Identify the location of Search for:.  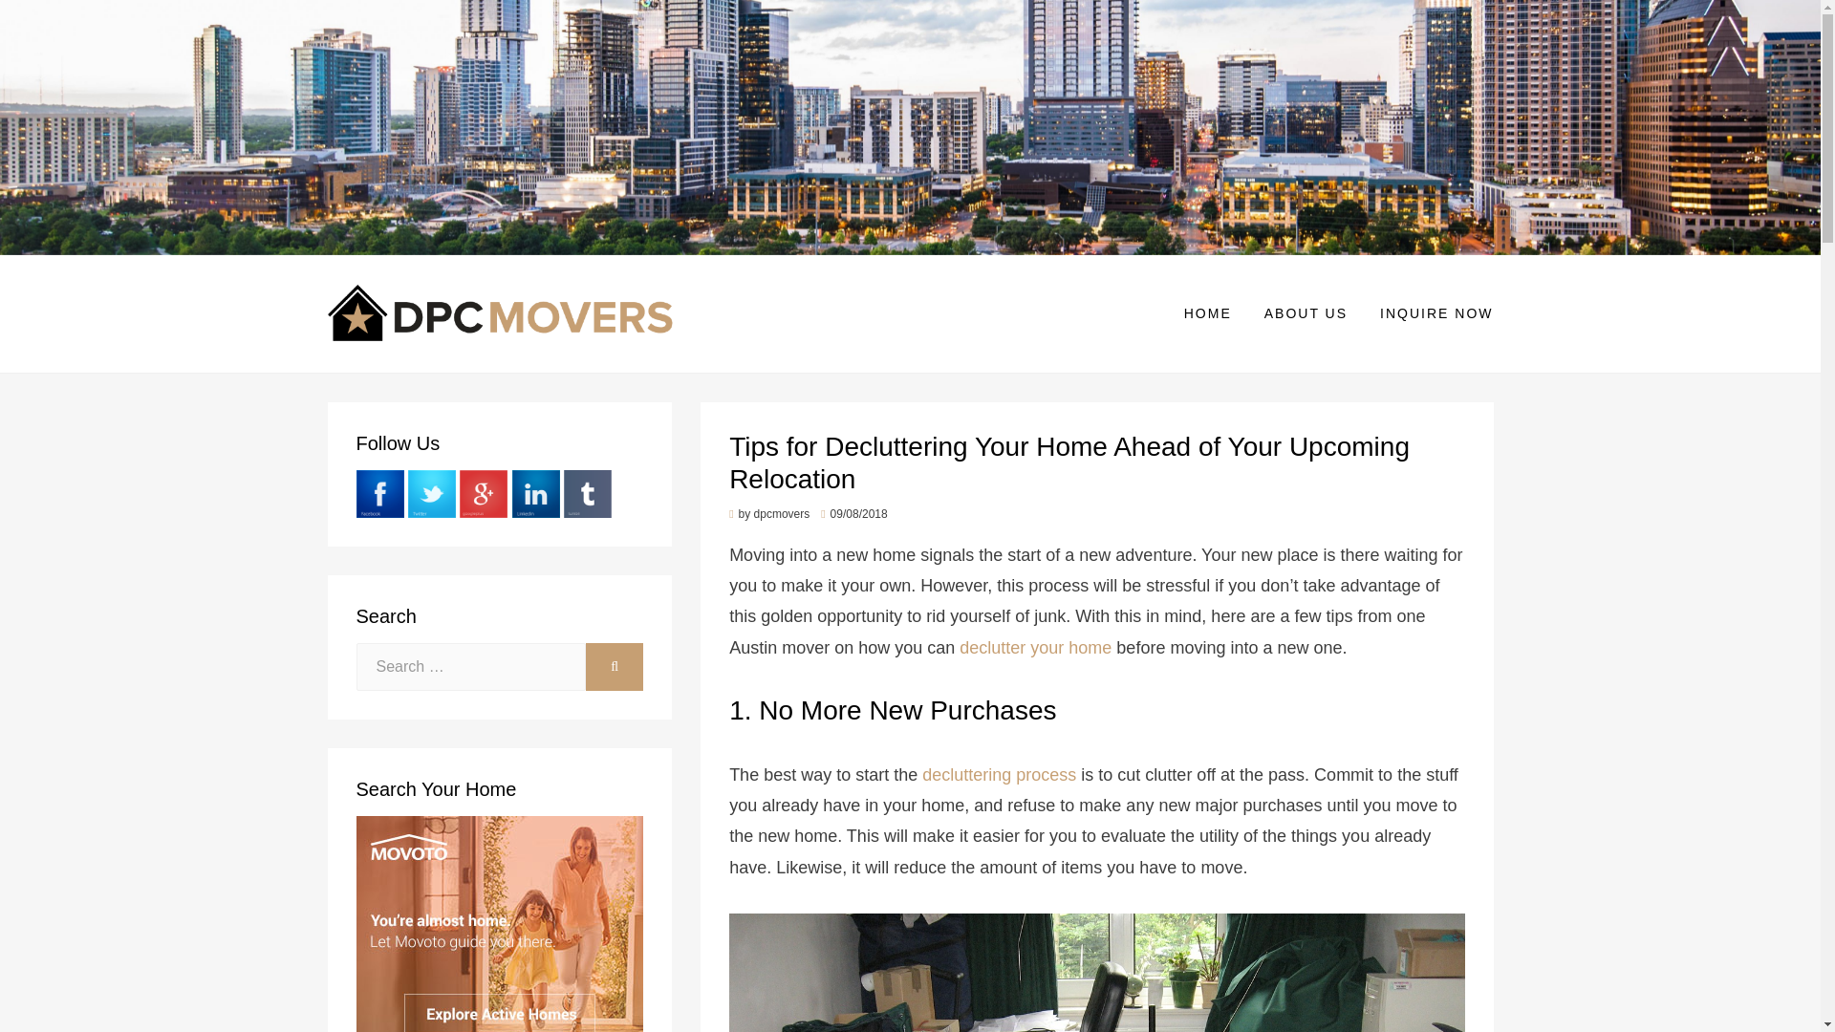
(470, 666).